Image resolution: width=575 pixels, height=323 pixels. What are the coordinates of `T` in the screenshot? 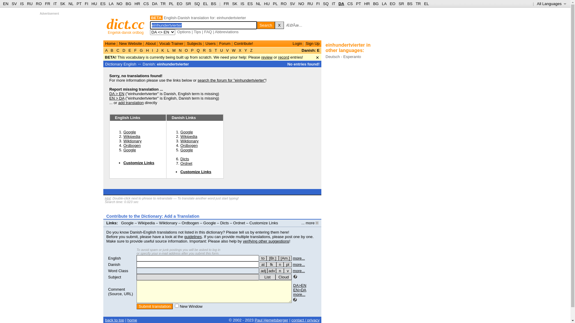 It's located at (216, 50).